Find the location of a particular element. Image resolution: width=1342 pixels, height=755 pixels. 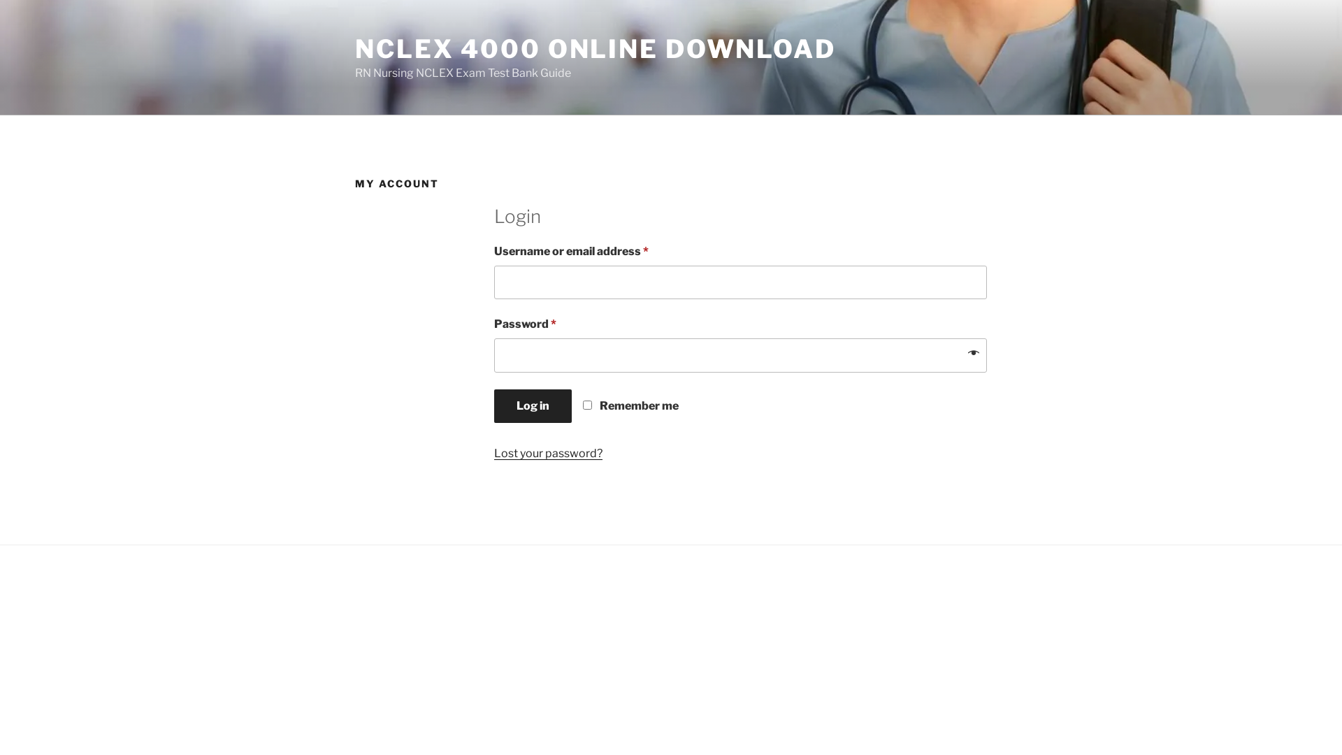

Lost your password? is located at coordinates (548, 453).